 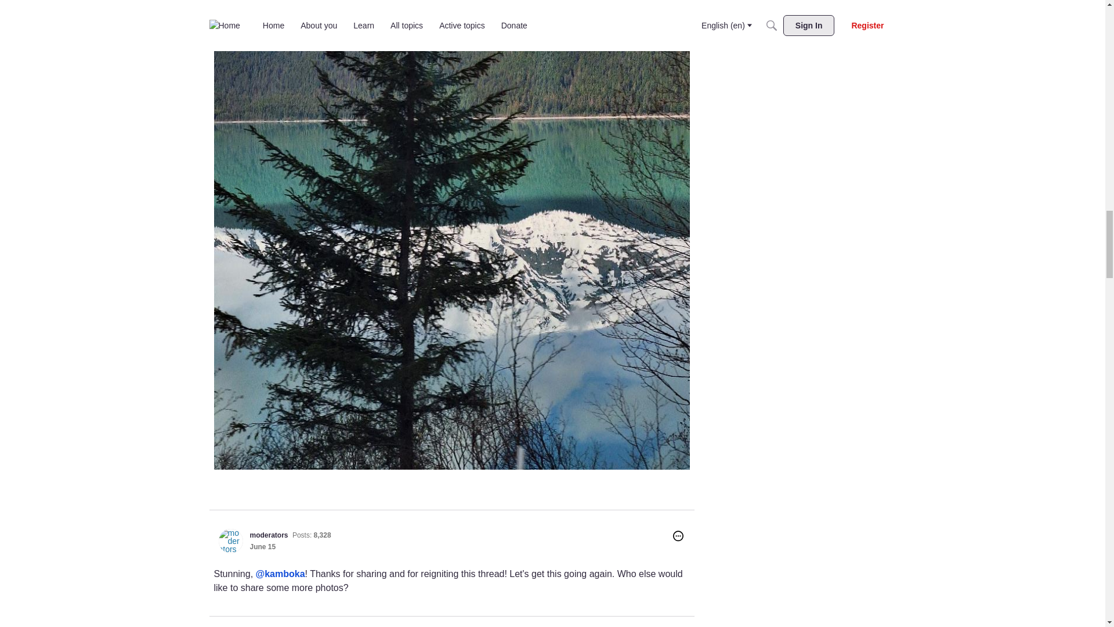 I want to click on June 15, 2024 1:44PM, so click(x=262, y=547).